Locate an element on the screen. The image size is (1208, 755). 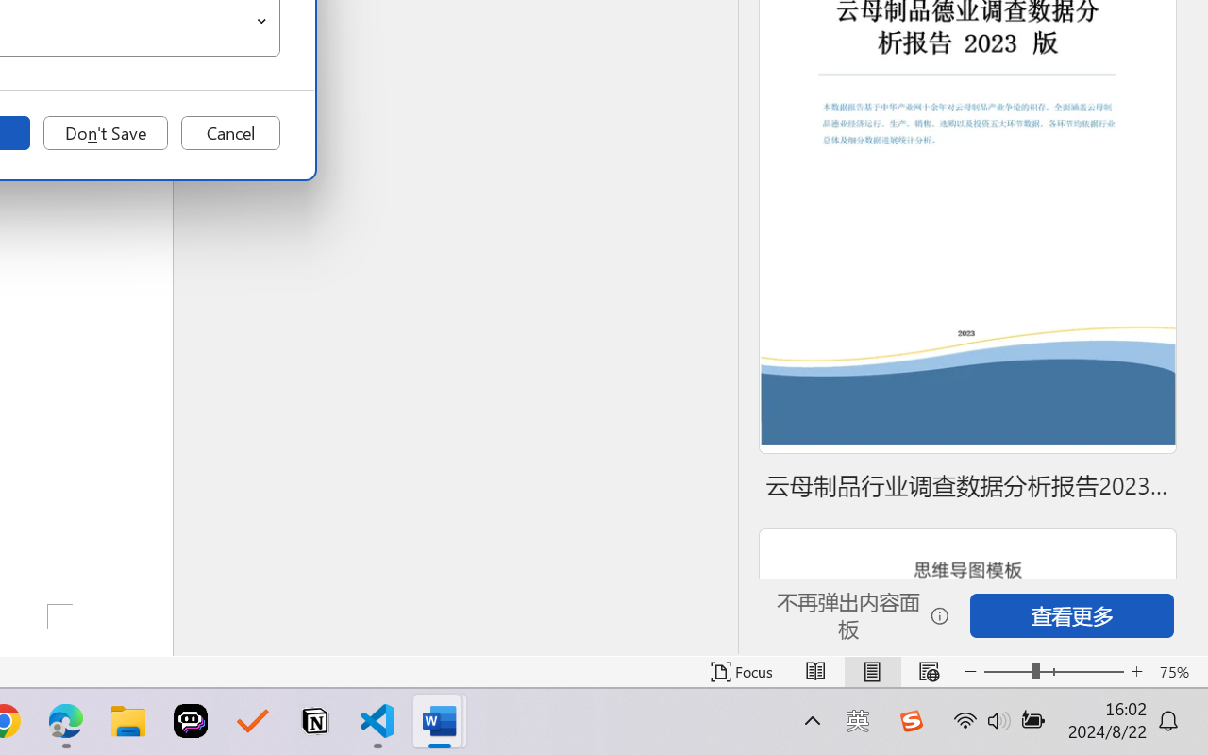
Don't Save is located at coordinates (106, 133).